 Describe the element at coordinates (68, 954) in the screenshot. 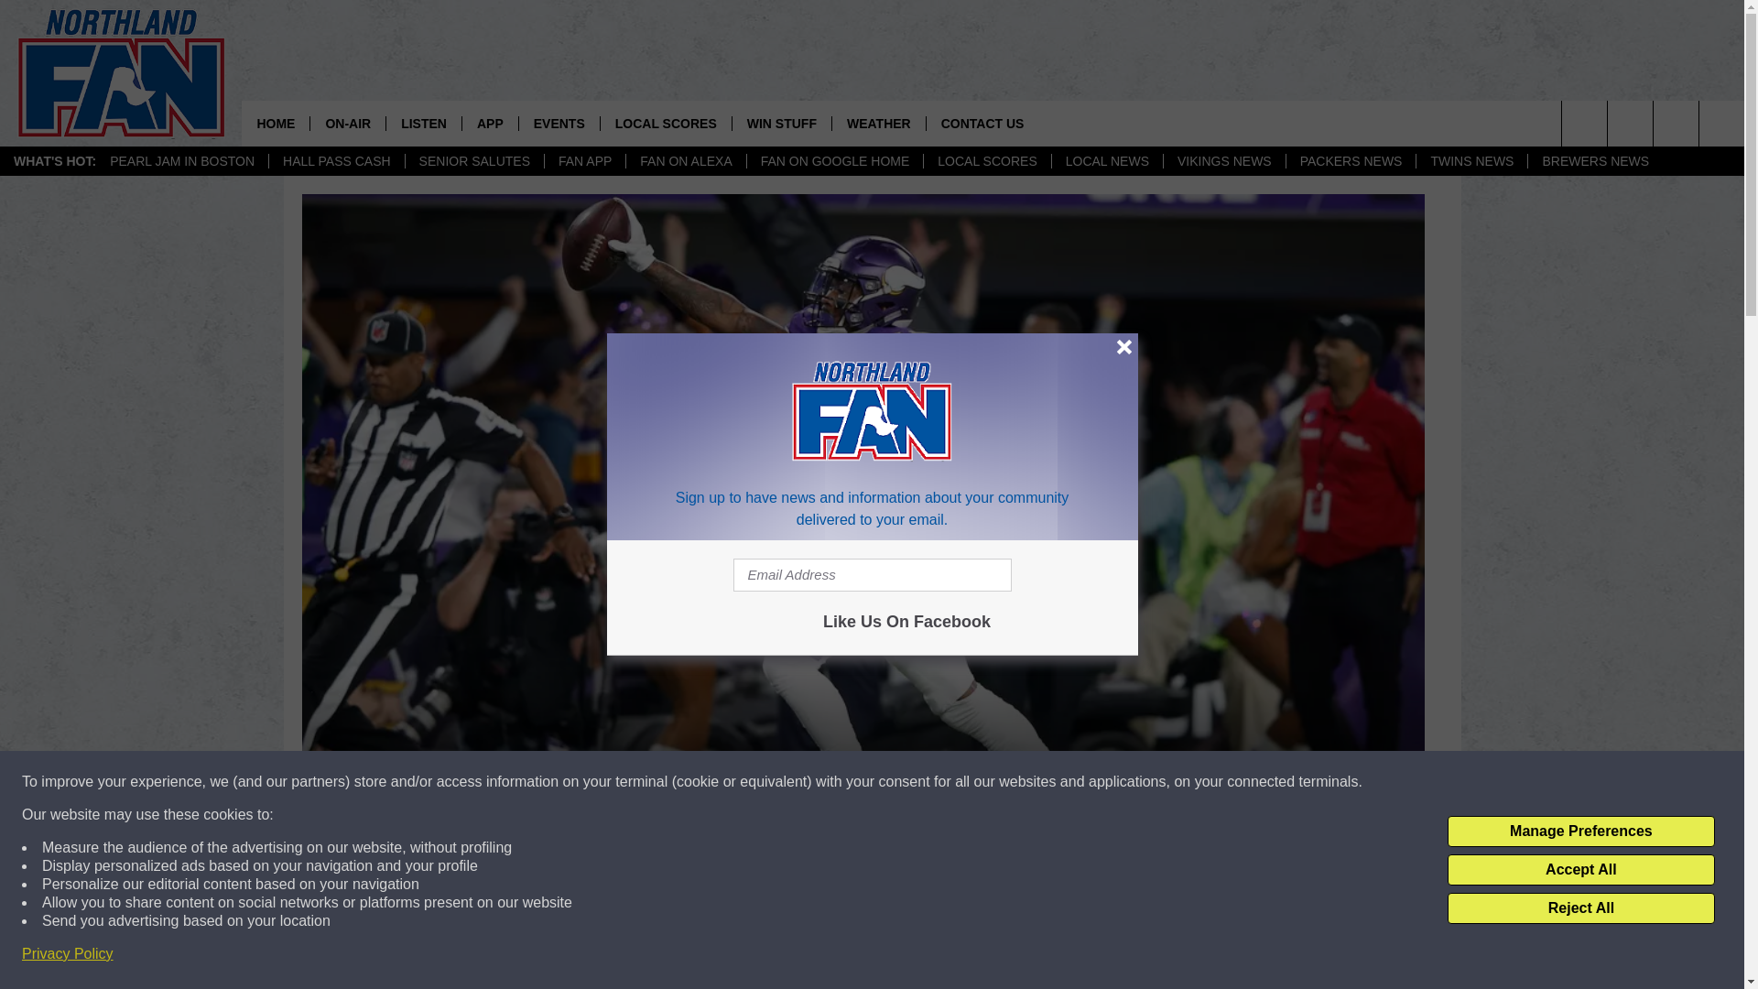

I see `Privacy Policy` at that location.